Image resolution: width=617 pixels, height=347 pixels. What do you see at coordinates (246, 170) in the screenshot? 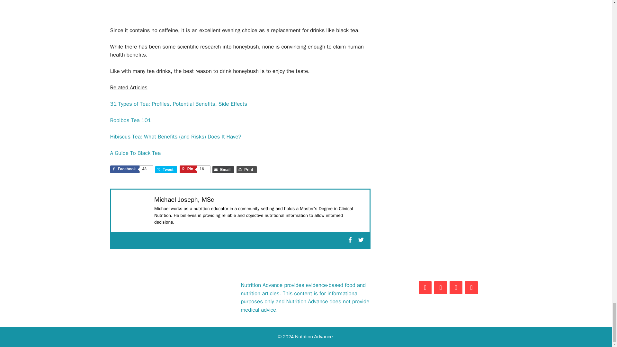
I see `Print this Page` at bounding box center [246, 170].